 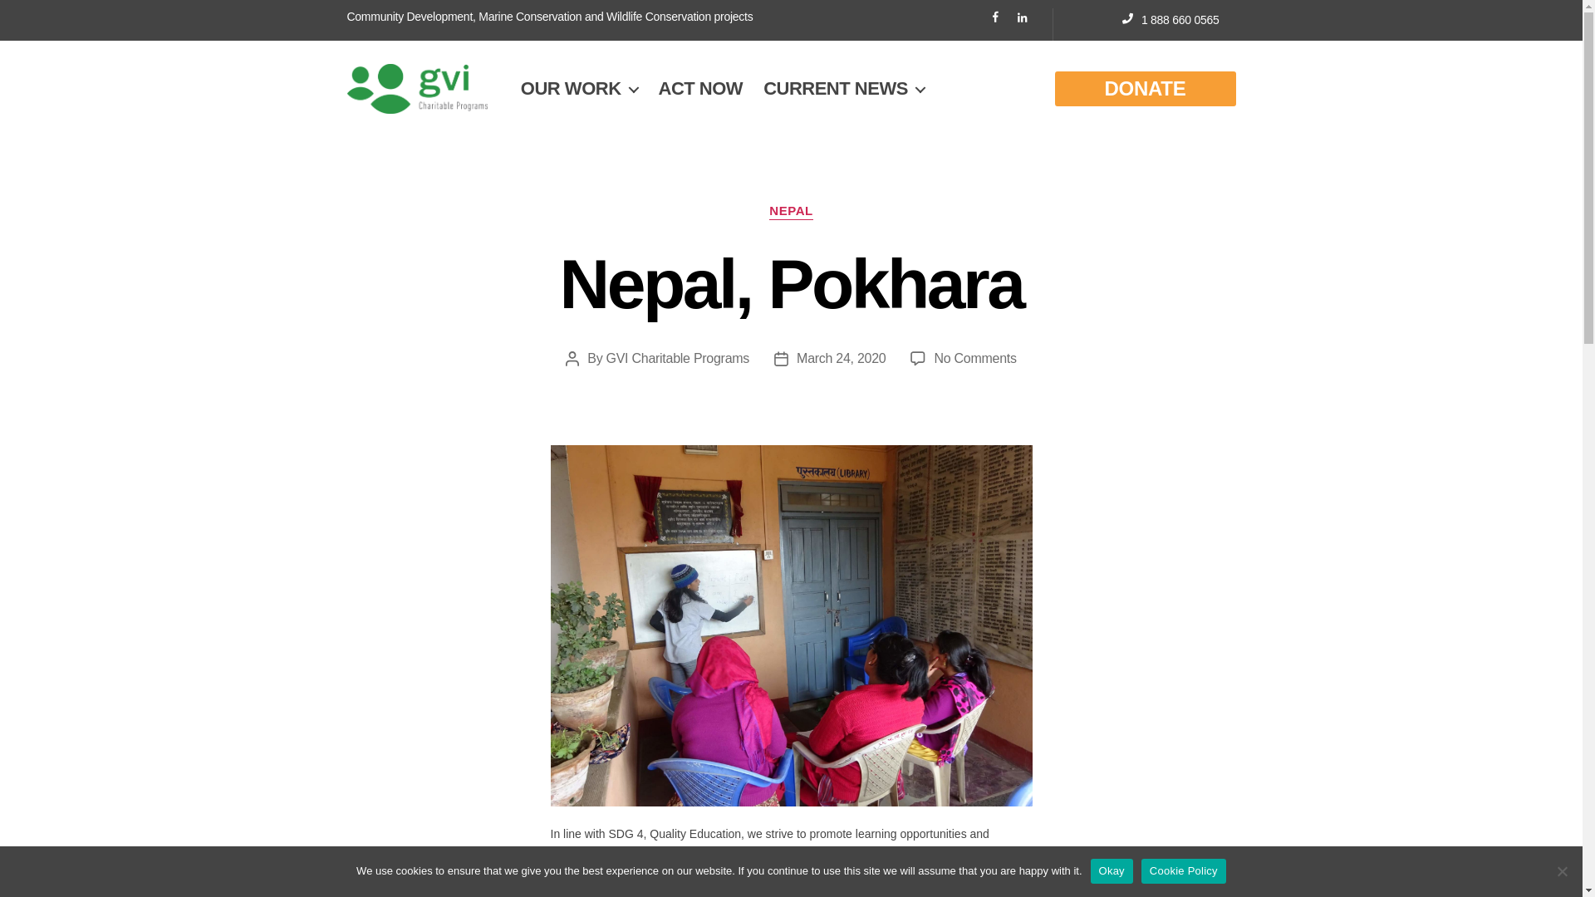 What do you see at coordinates (700, 88) in the screenshot?
I see `ACT NOW` at bounding box center [700, 88].